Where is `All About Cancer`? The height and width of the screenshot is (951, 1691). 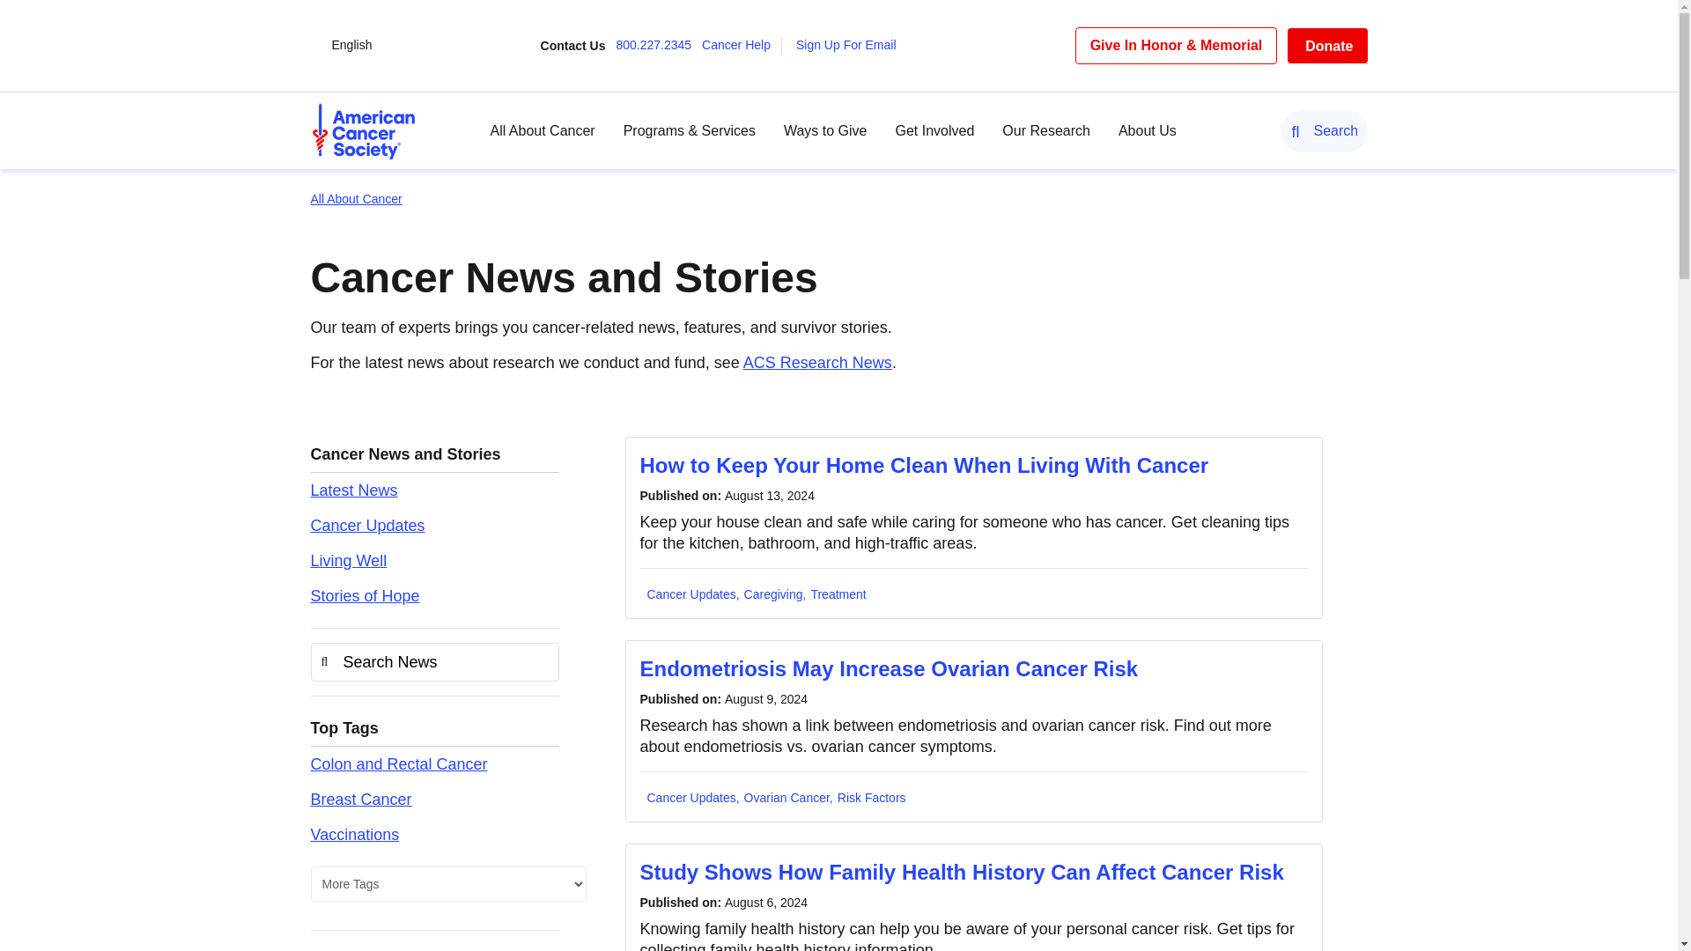
All About Cancer is located at coordinates (543, 130).